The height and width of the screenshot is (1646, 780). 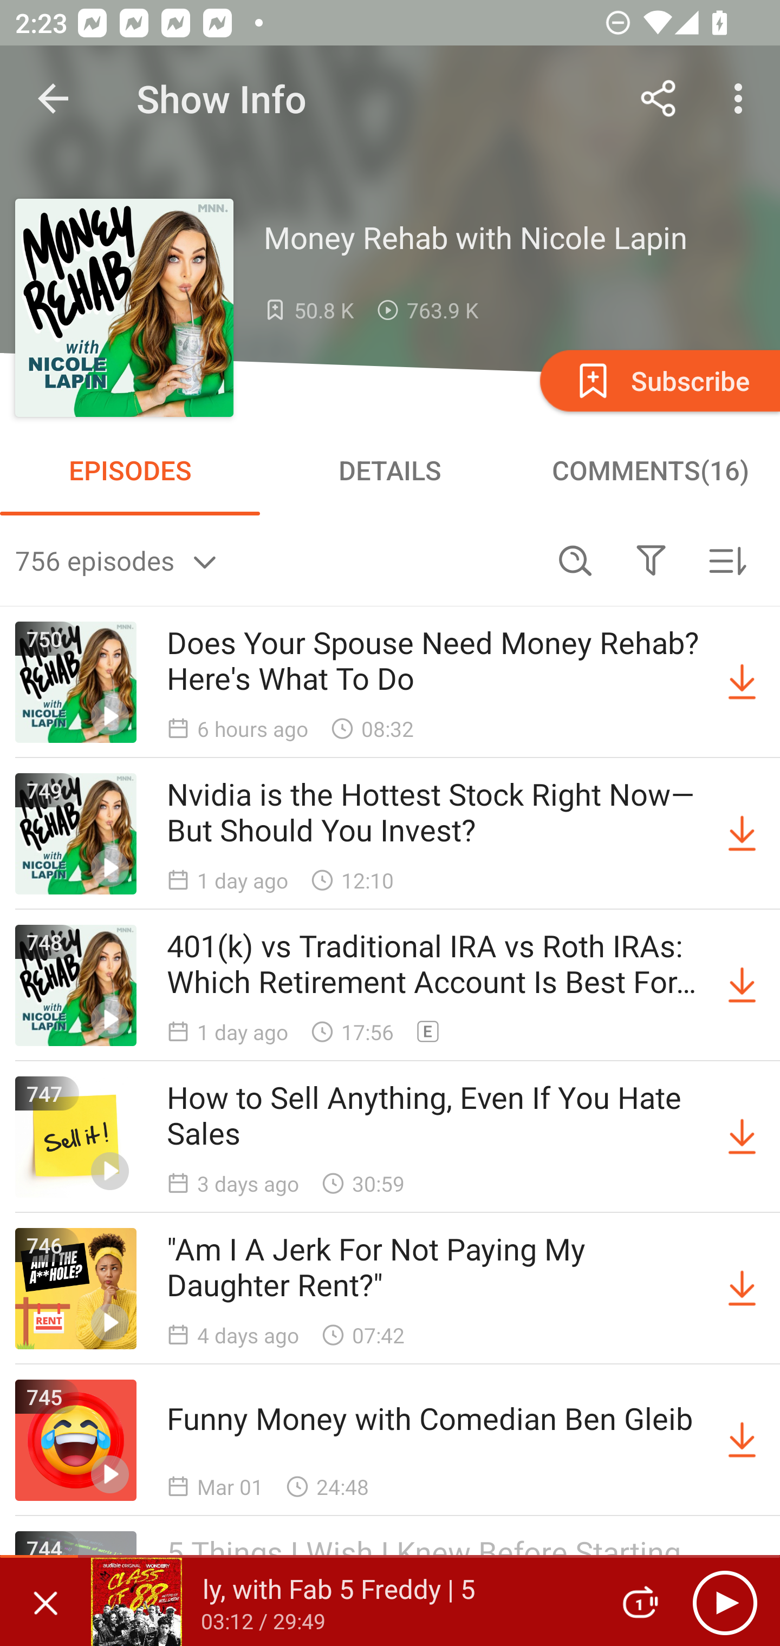 I want to click on EPISODES, so click(x=130, y=470).